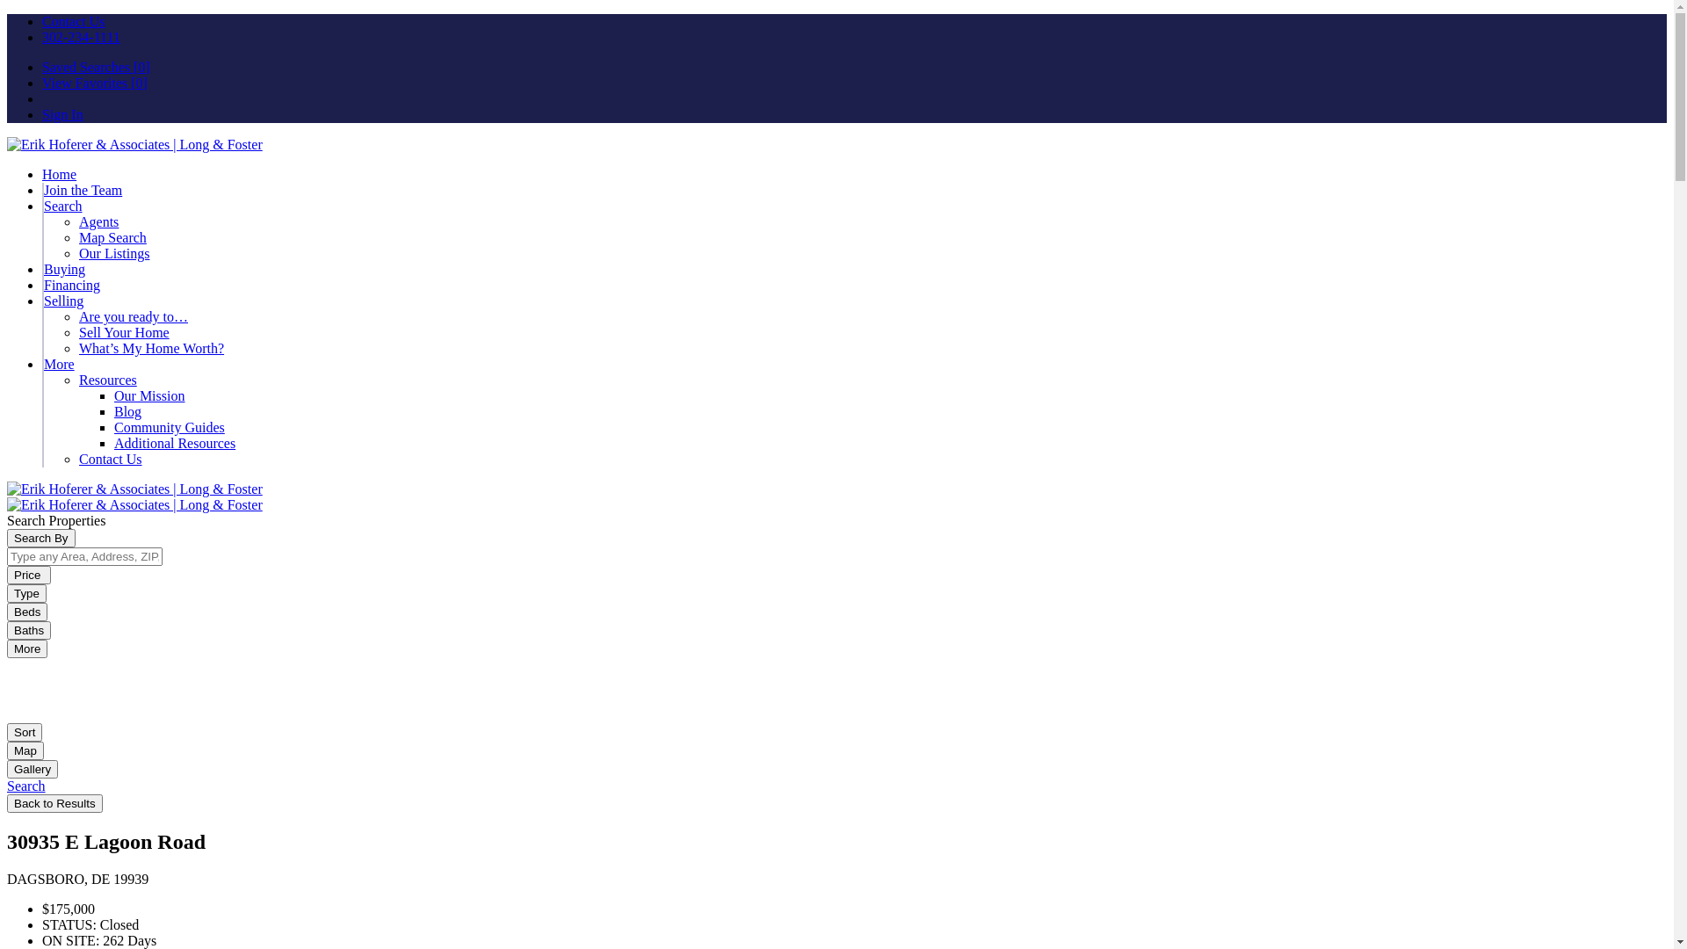 This screenshot has width=1687, height=949. What do you see at coordinates (65, 269) in the screenshot?
I see `Buying` at bounding box center [65, 269].